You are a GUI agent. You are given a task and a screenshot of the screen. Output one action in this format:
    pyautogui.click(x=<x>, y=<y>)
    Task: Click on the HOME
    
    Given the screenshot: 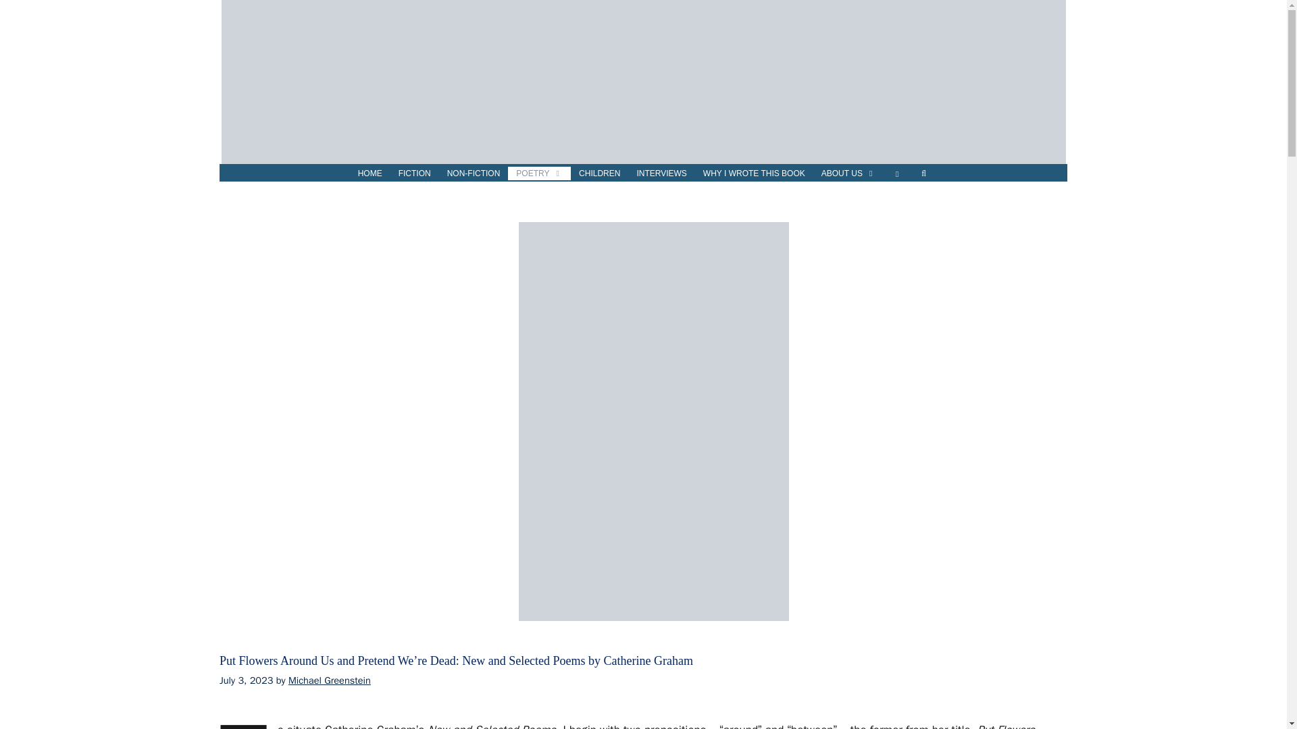 What is the action you would take?
    pyautogui.click(x=370, y=173)
    